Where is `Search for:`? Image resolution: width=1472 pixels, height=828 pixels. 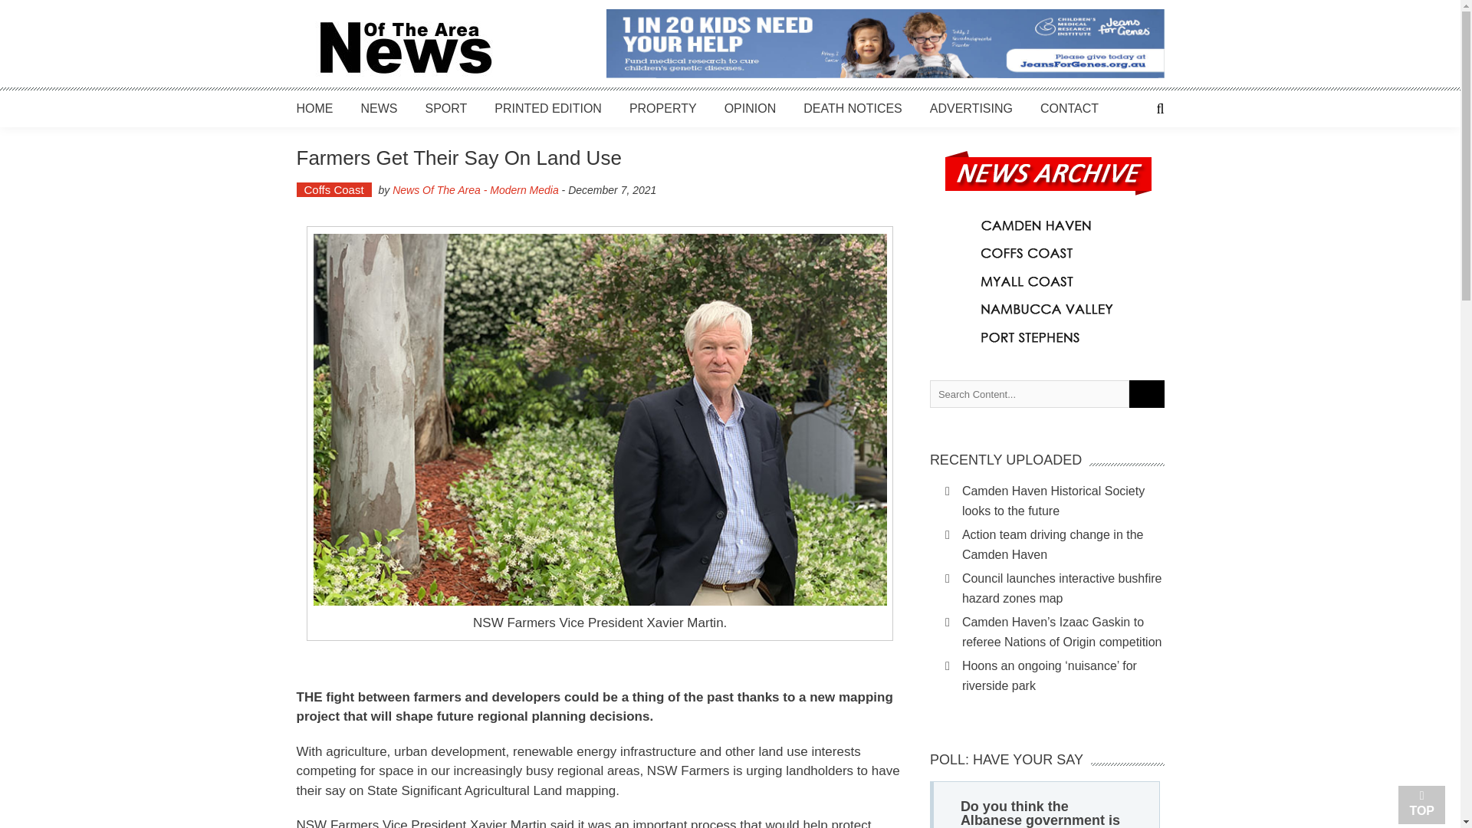 Search for: is located at coordinates (1029, 394).